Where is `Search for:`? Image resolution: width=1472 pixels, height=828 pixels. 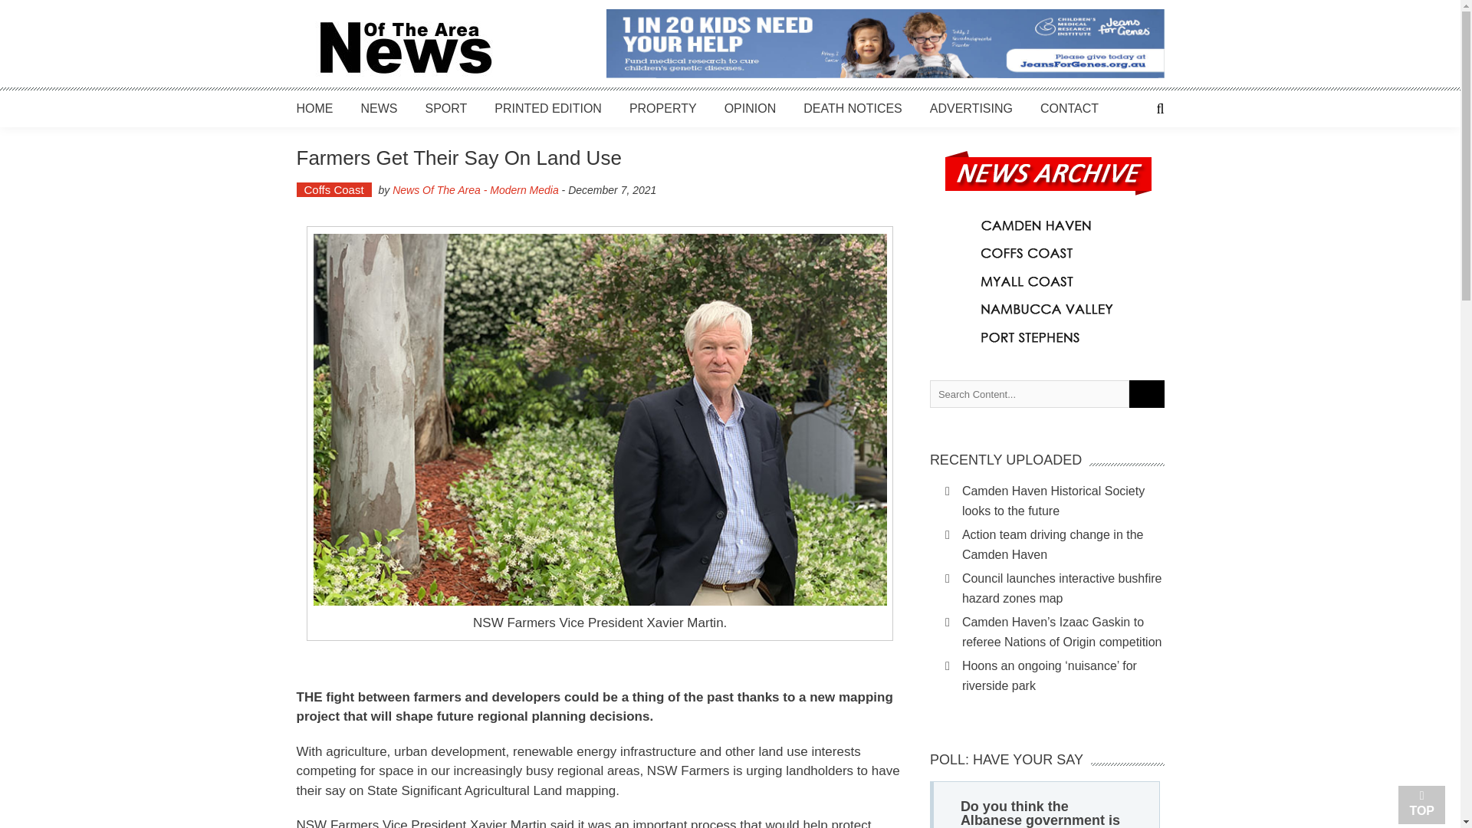 Search for: is located at coordinates (1029, 394).